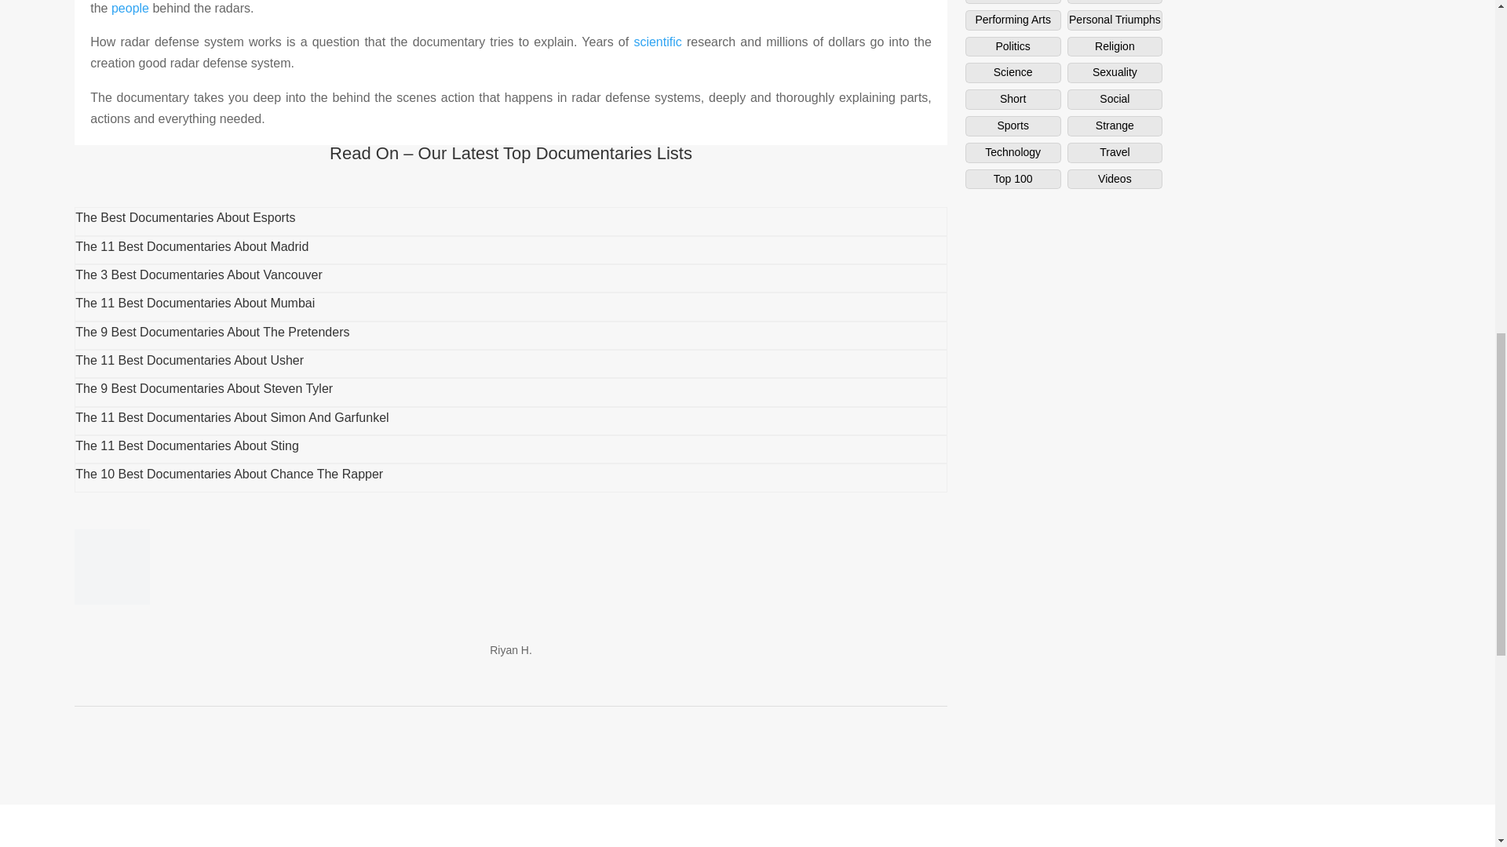  Describe the element at coordinates (187, 445) in the screenshot. I see `The 11 Best Documentaries About Sting` at that location.